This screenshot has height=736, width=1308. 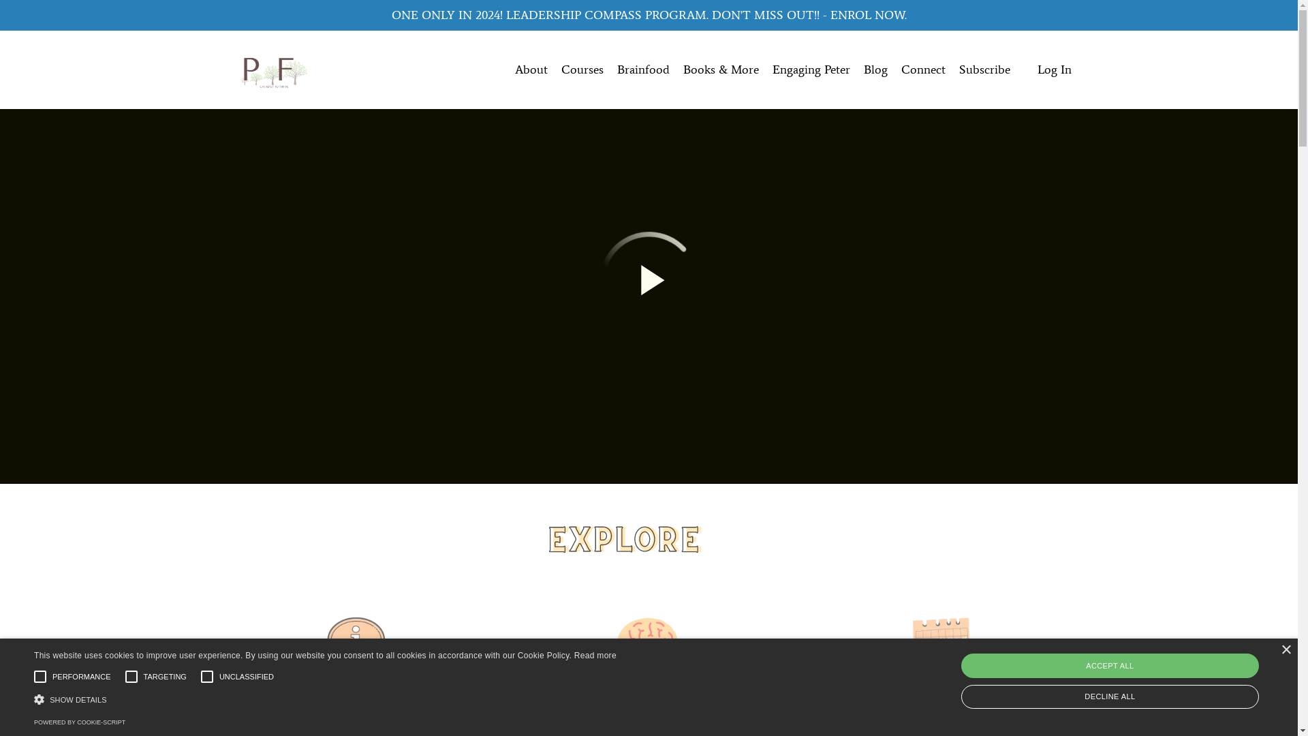 What do you see at coordinates (595, 656) in the screenshot?
I see `Read more` at bounding box center [595, 656].